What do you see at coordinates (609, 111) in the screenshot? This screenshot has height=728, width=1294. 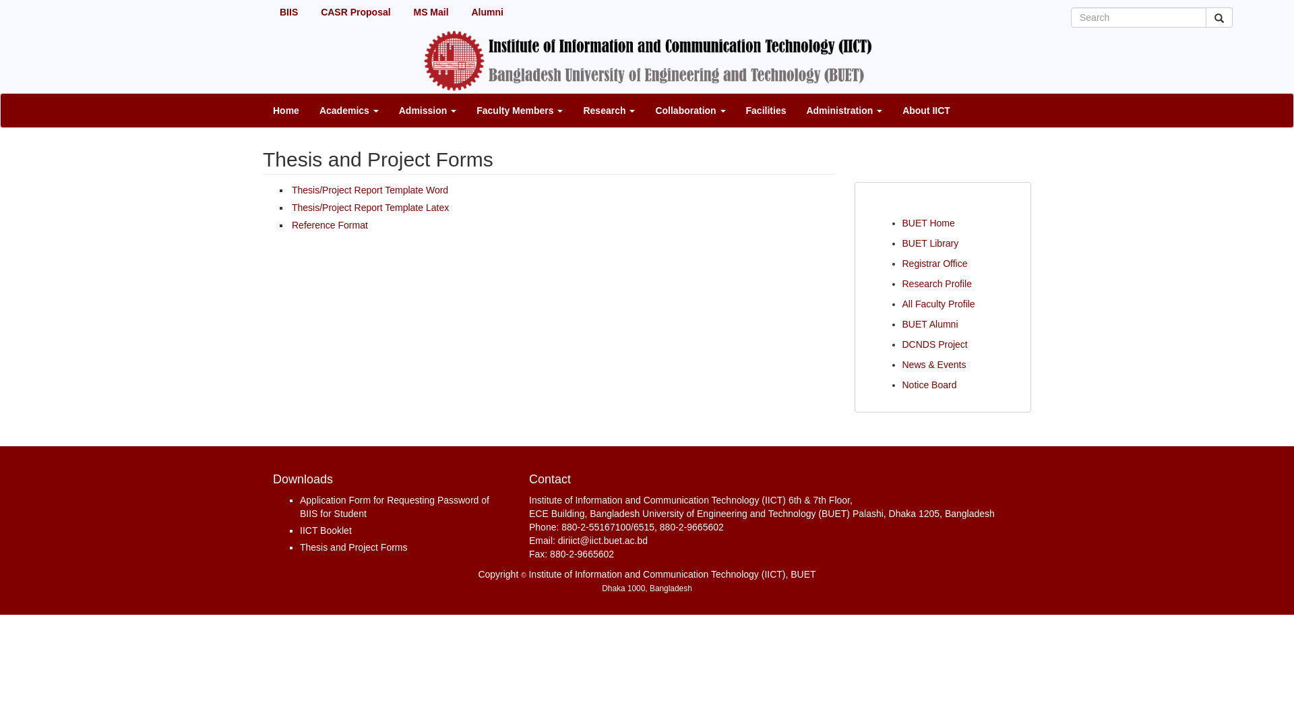 I see `Research` at bounding box center [609, 111].